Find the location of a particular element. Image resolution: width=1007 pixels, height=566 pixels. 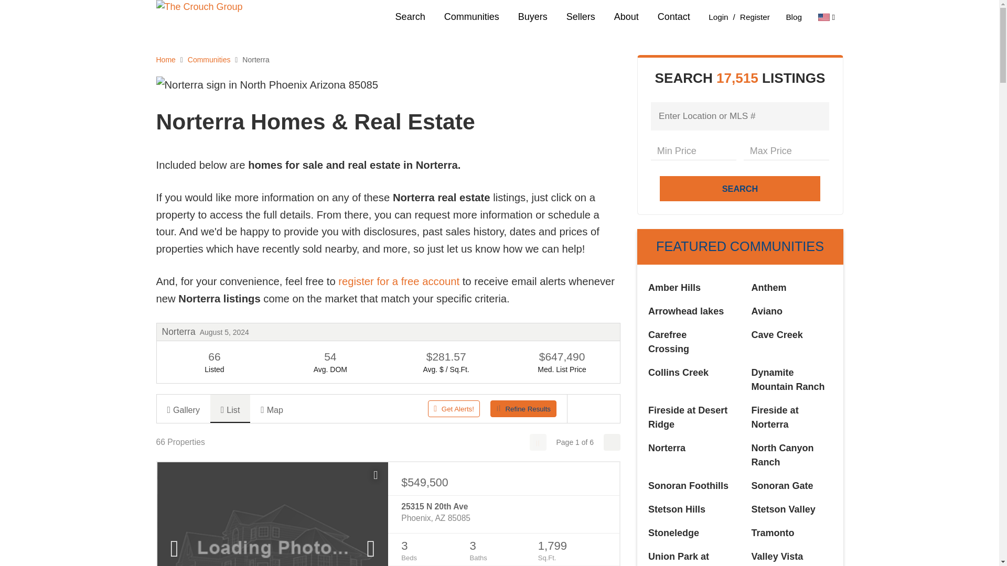

Login is located at coordinates (719, 17).